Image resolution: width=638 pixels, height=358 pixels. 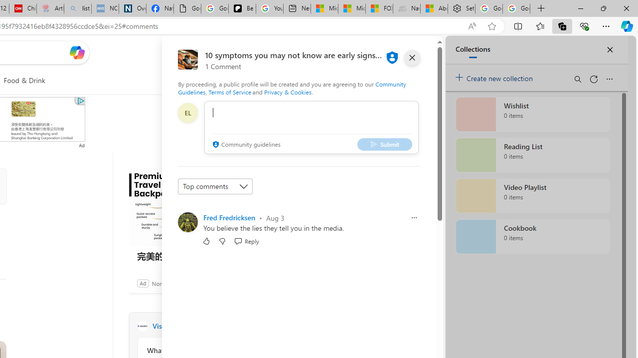 What do you see at coordinates (24, 81) in the screenshot?
I see `Food & Drink` at bounding box center [24, 81].